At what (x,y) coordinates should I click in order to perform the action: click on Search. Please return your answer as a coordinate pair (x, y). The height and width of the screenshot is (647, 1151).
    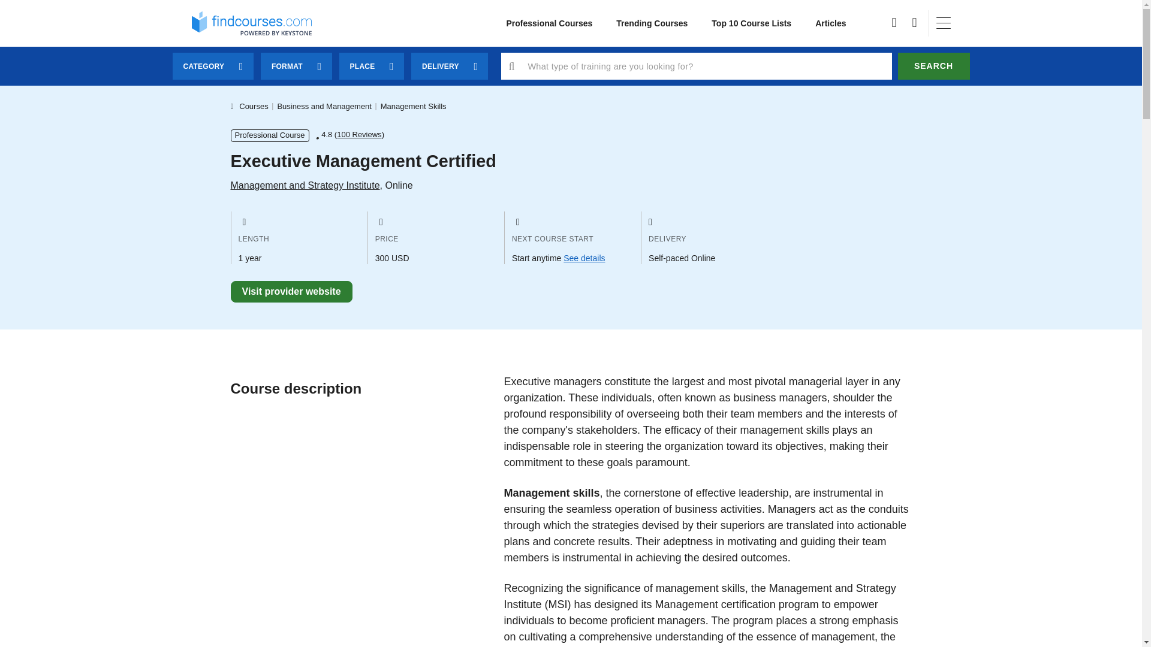
    Looking at the image, I should click on (934, 66).